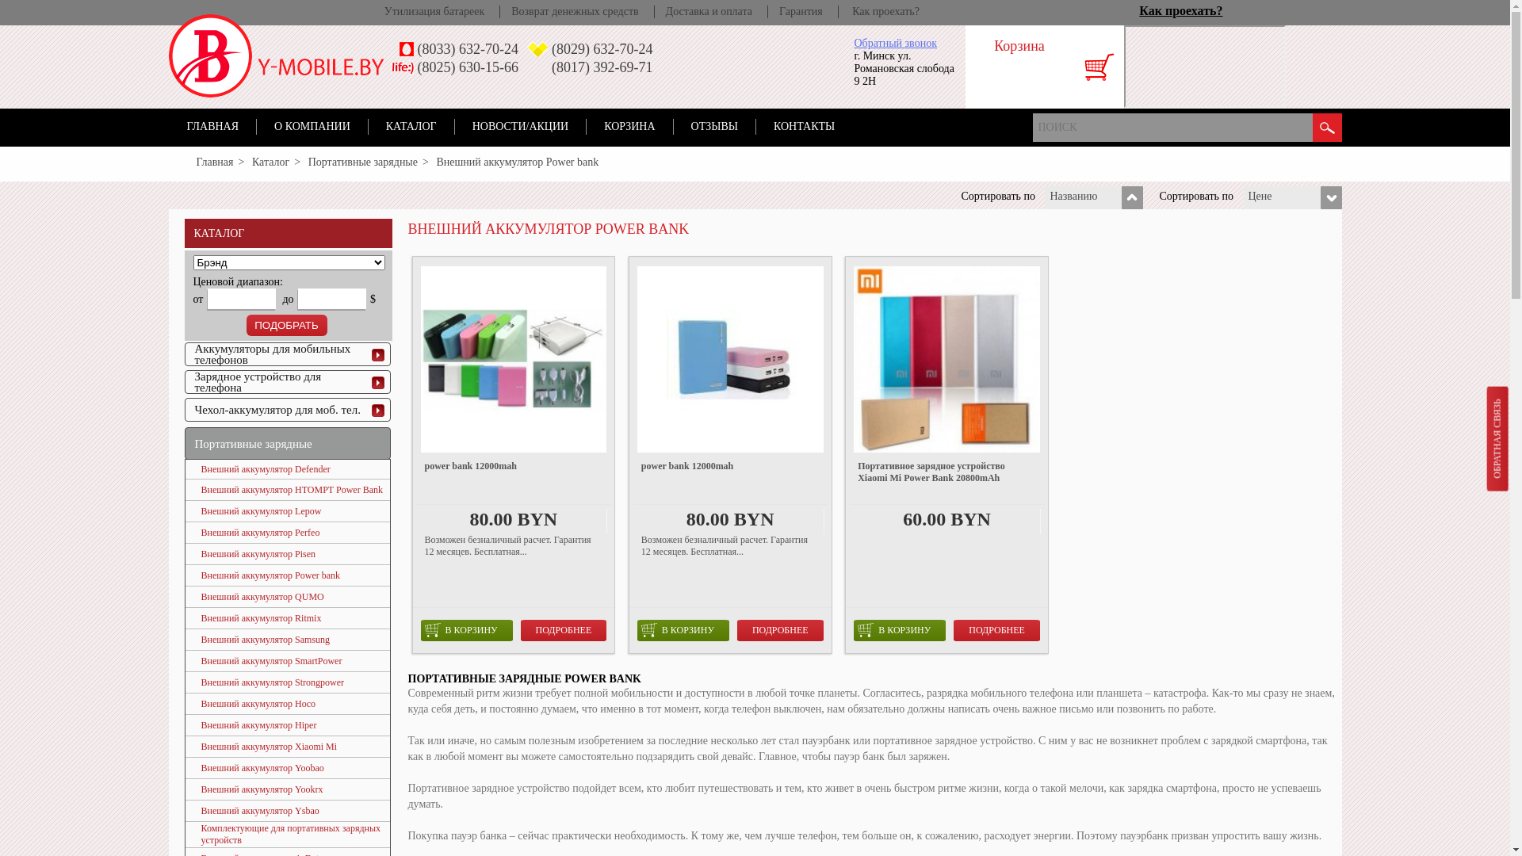 The height and width of the screenshot is (856, 1522). I want to click on power bank 12000mah, so click(514, 482).